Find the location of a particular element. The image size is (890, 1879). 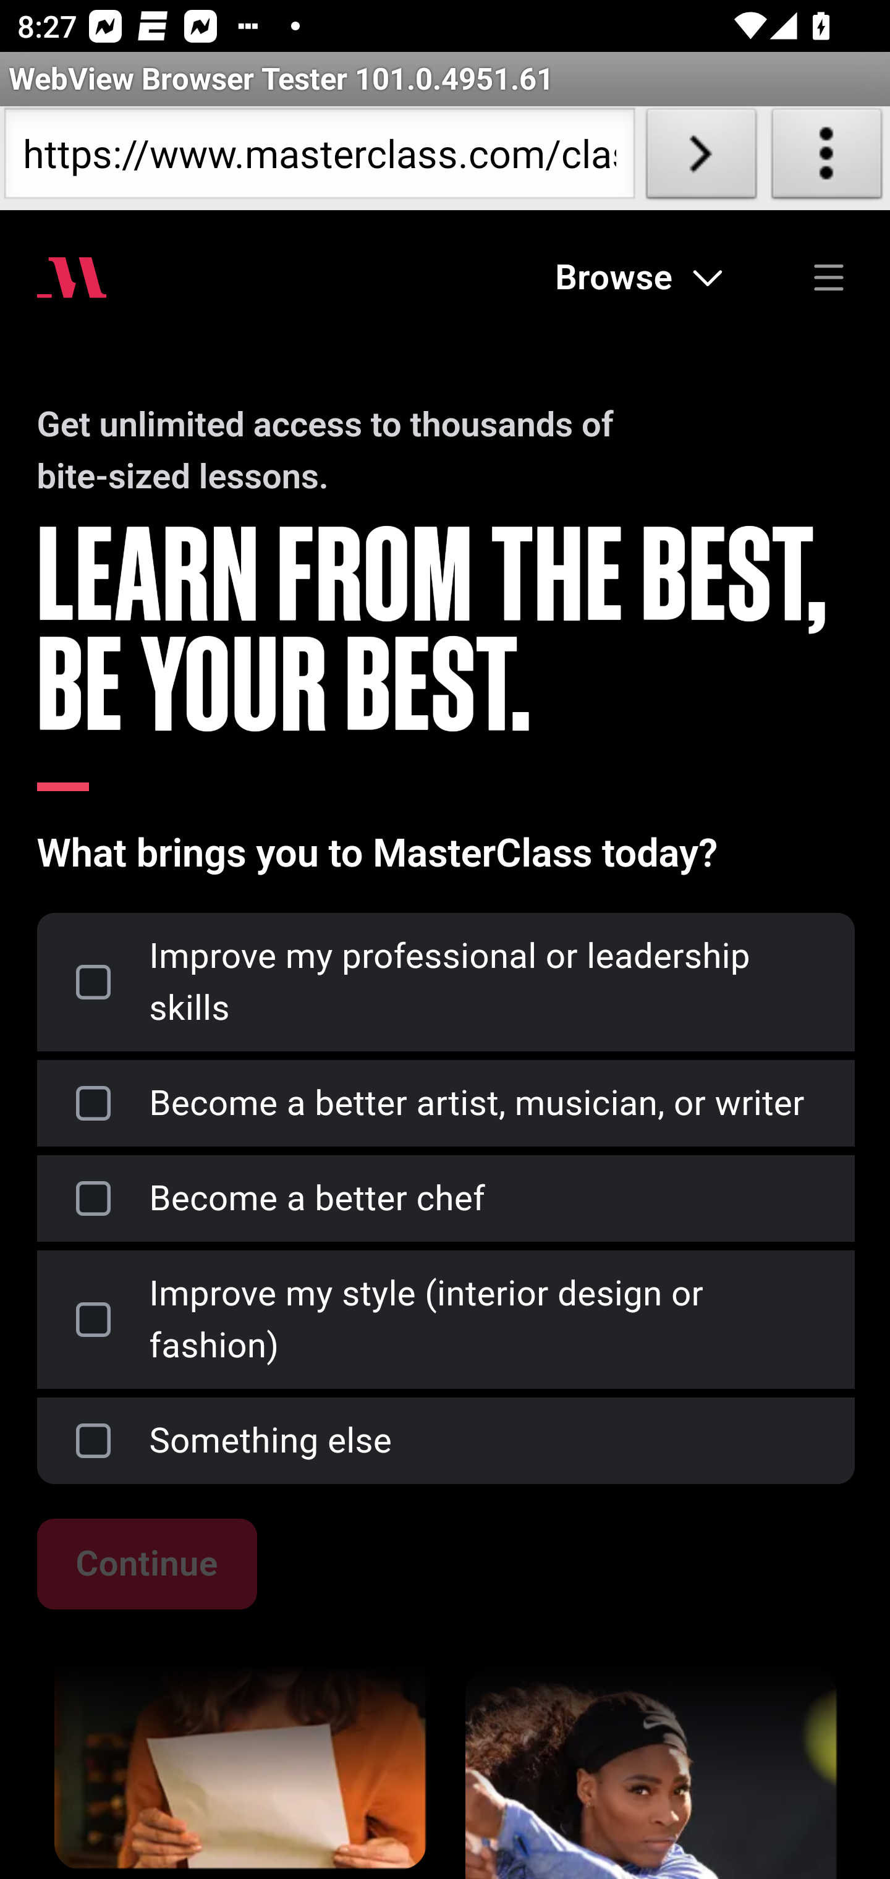

About WebView is located at coordinates (827, 158).